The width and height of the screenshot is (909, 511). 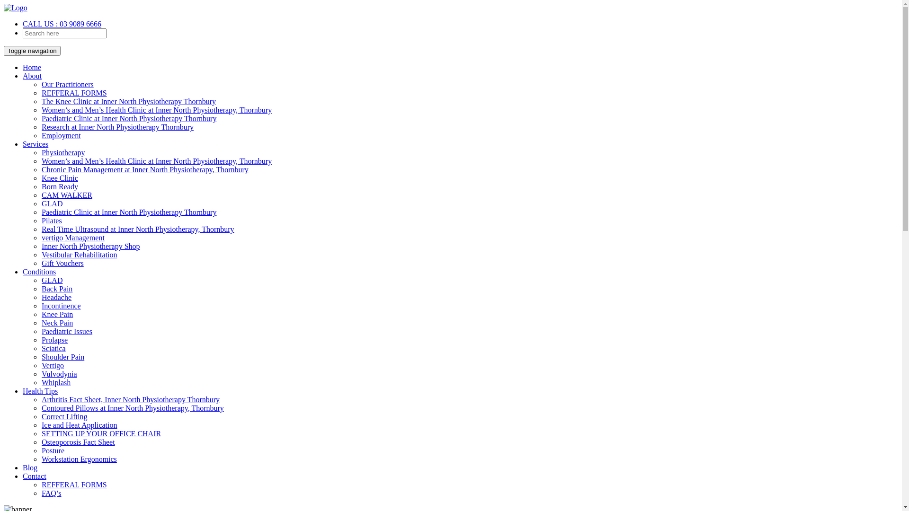 What do you see at coordinates (57, 289) in the screenshot?
I see `Back Pain` at bounding box center [57, 289].